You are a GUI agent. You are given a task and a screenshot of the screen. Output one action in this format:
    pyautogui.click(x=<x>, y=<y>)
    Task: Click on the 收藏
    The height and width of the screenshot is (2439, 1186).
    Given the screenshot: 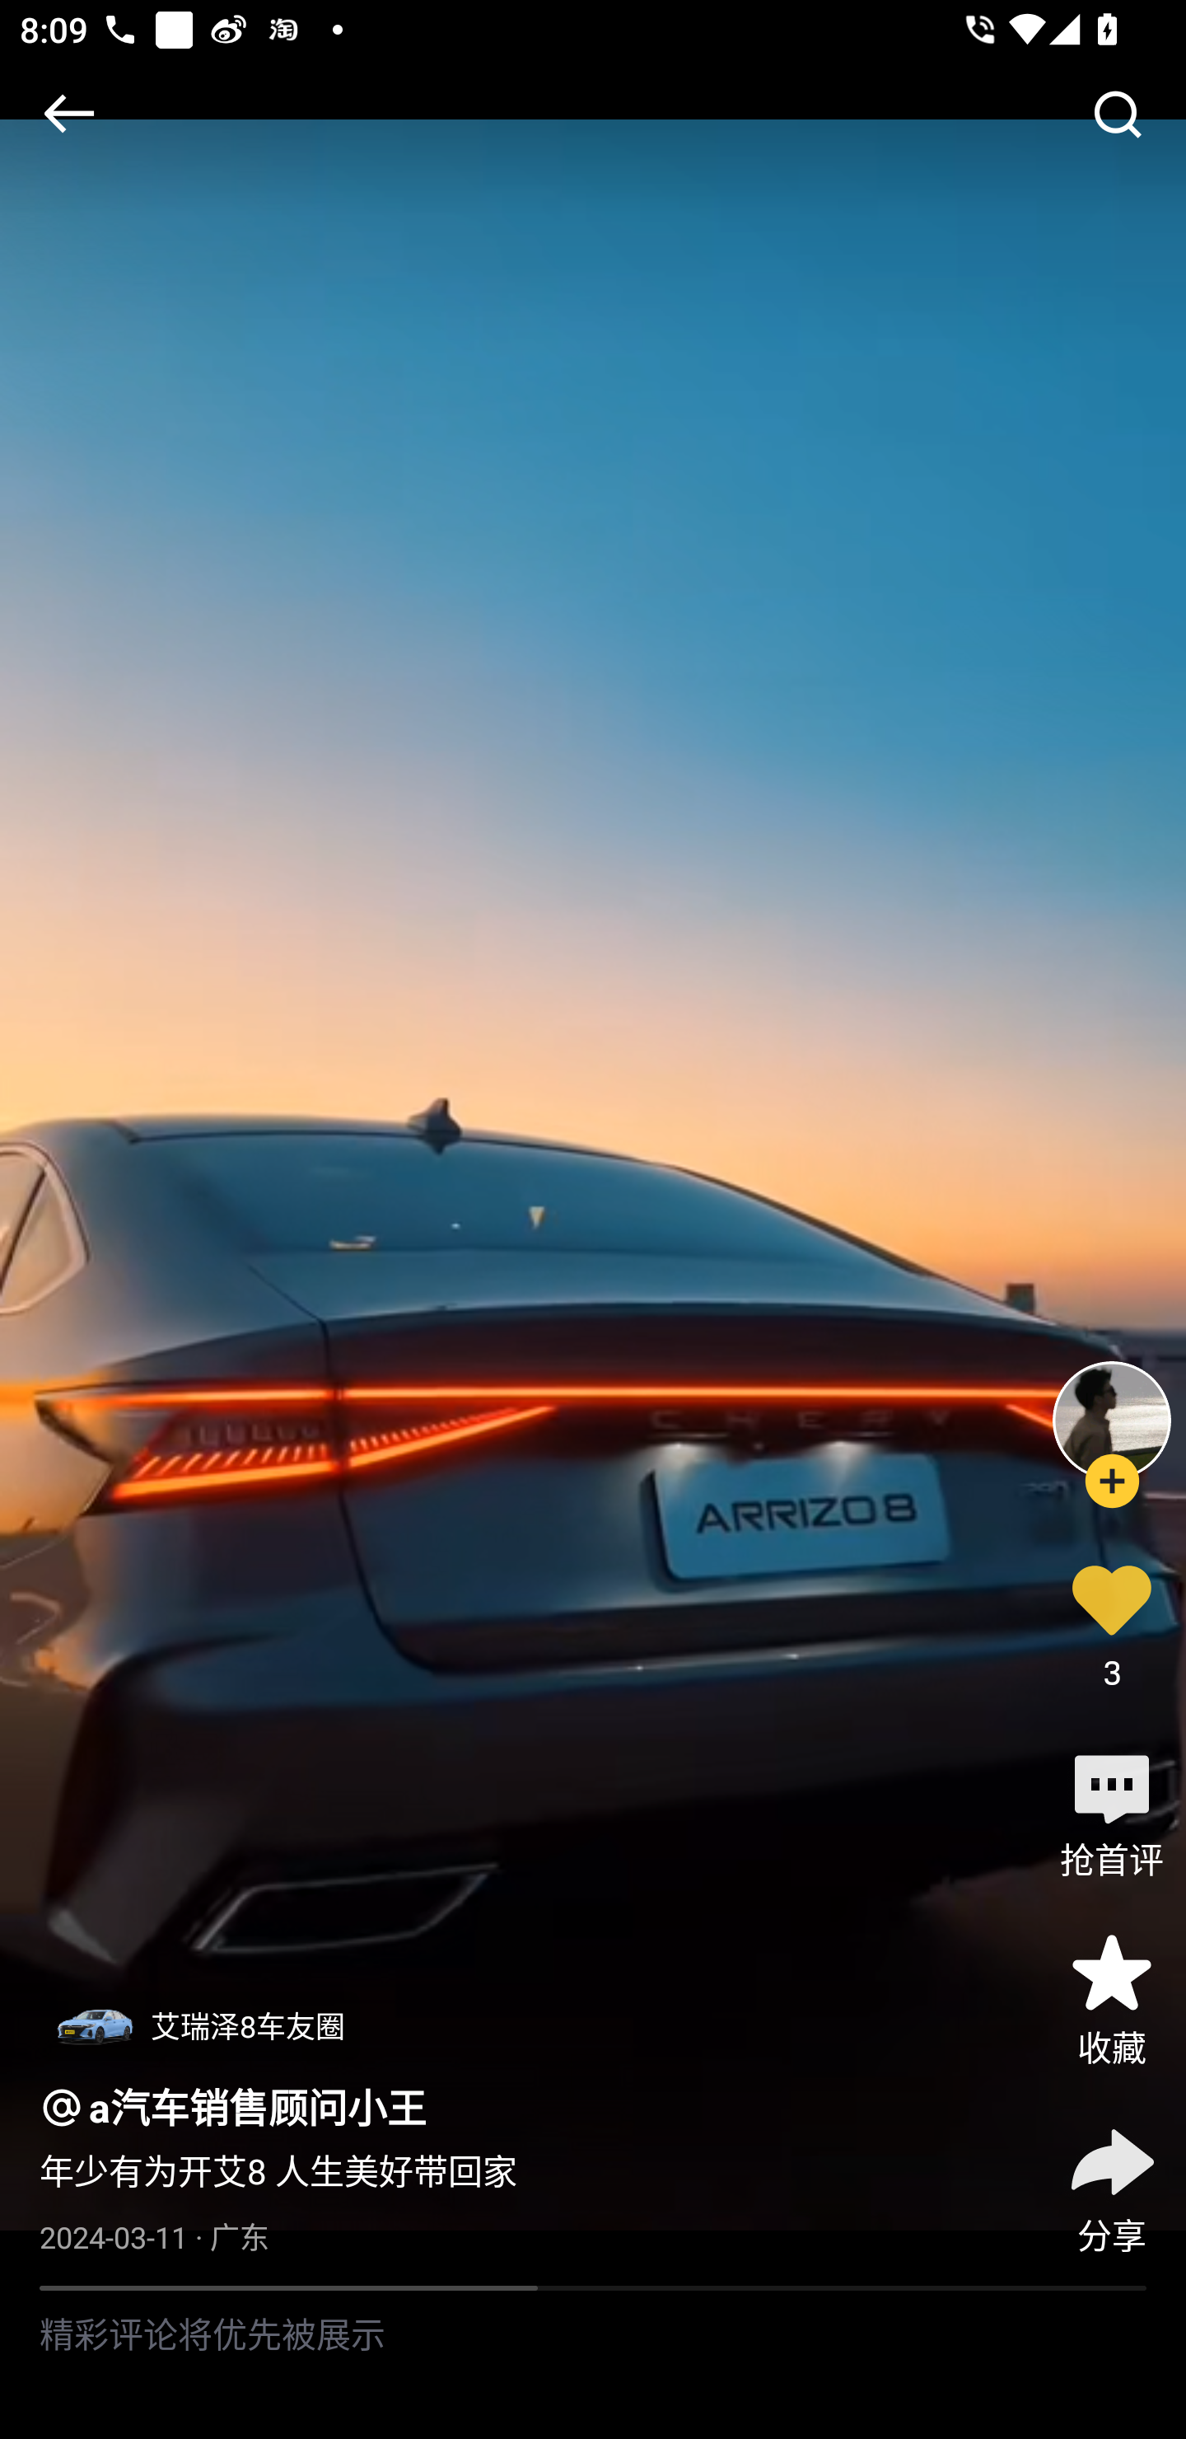 What is the action you would take?
    pyautogui.click(x=1112, y=1999)
    